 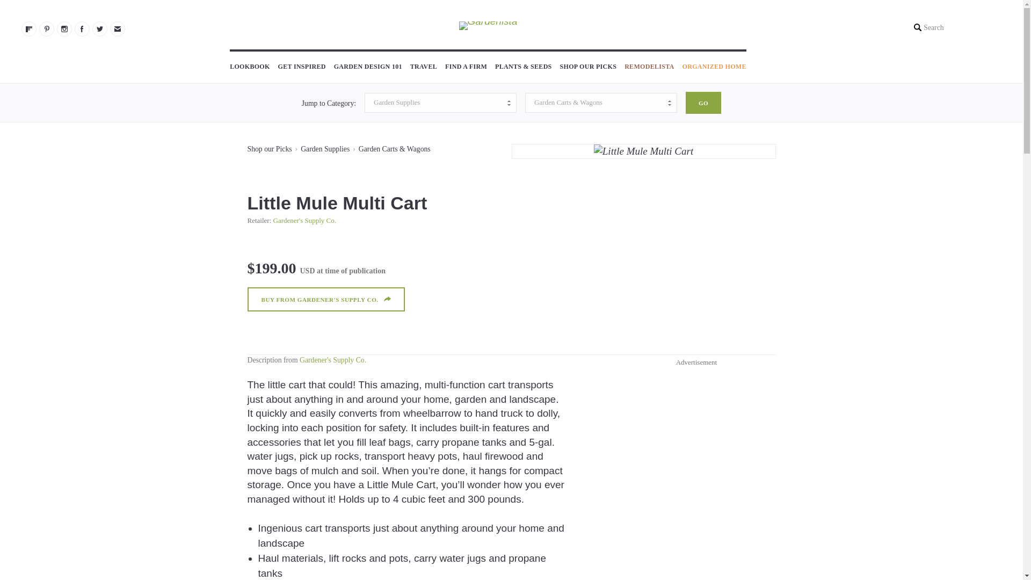 I want to click on GO, so click(x=703, y=102).